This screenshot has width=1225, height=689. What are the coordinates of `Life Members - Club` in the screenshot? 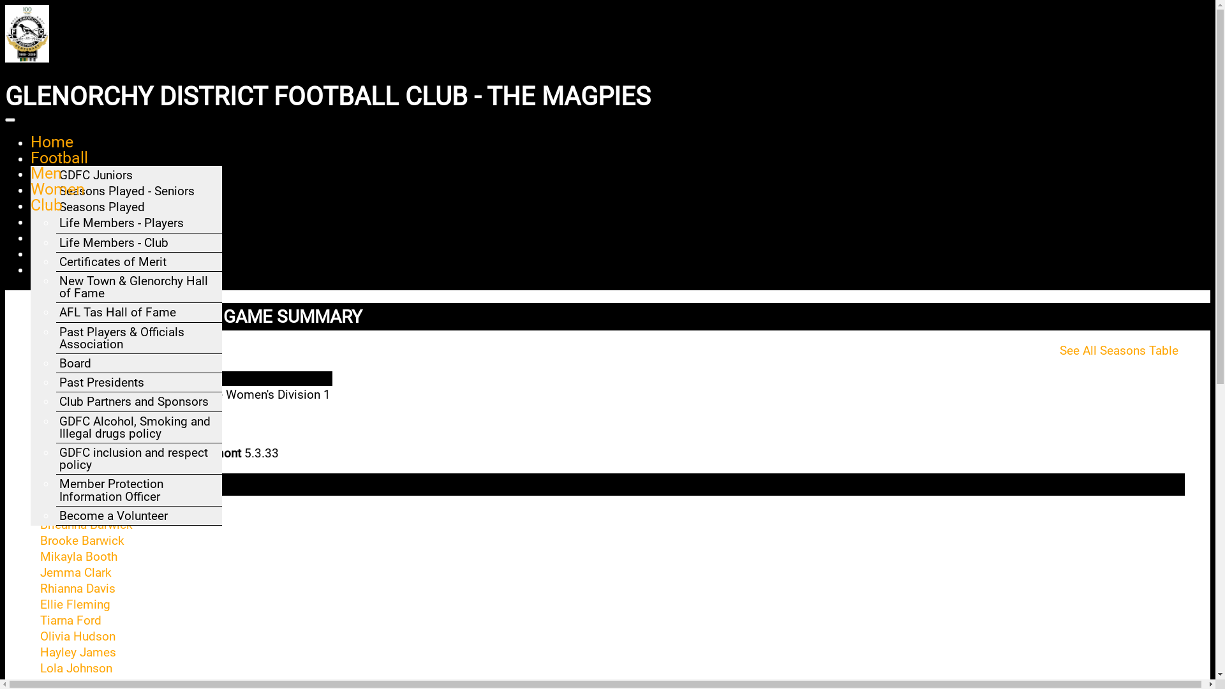 It's located at (114, 242).